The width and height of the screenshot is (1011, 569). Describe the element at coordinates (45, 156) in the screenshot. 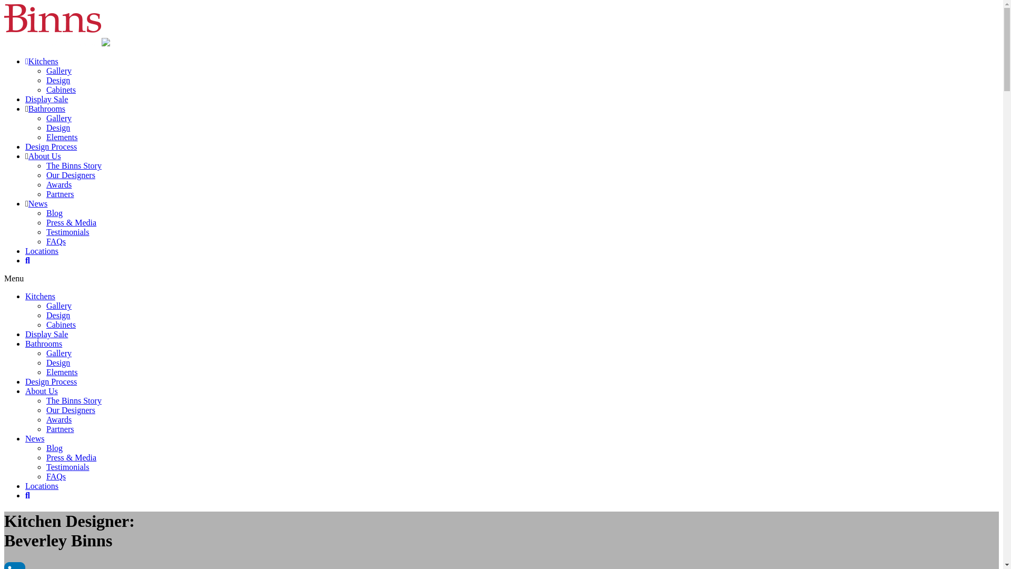

I see `About Us` at that location.